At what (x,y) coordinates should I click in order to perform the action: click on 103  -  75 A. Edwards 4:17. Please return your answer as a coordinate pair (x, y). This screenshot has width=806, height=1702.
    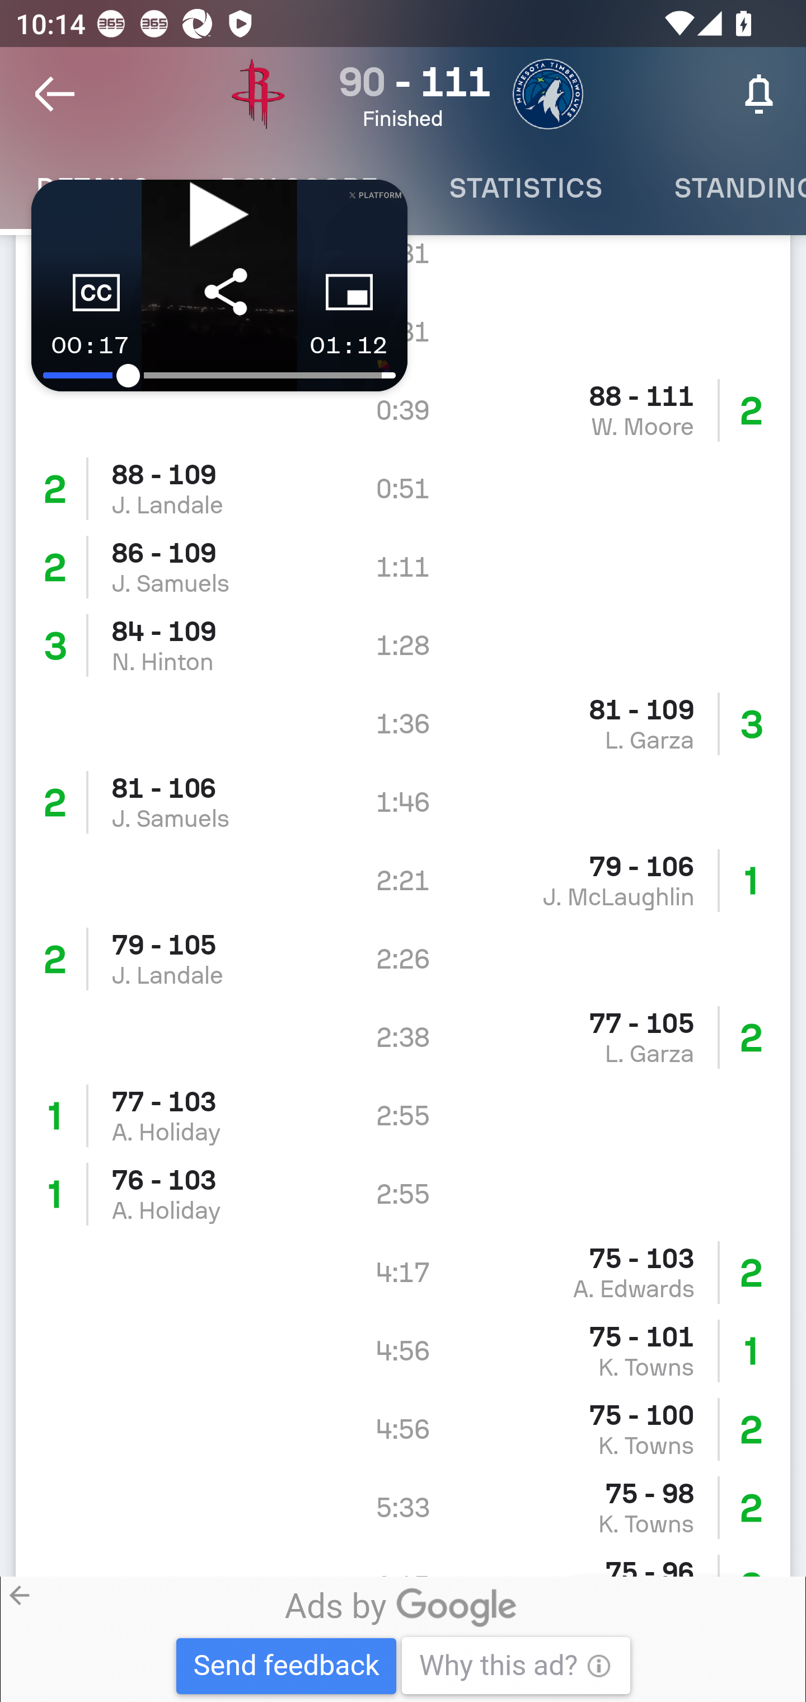
    Looking at the image, I should click on (403, 1273).